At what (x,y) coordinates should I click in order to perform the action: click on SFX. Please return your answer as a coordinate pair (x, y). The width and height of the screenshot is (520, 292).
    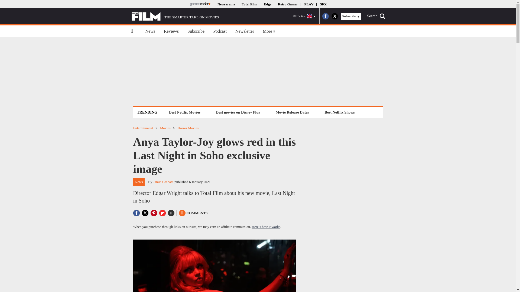
    Looking at the image, I should click on (323, 4).